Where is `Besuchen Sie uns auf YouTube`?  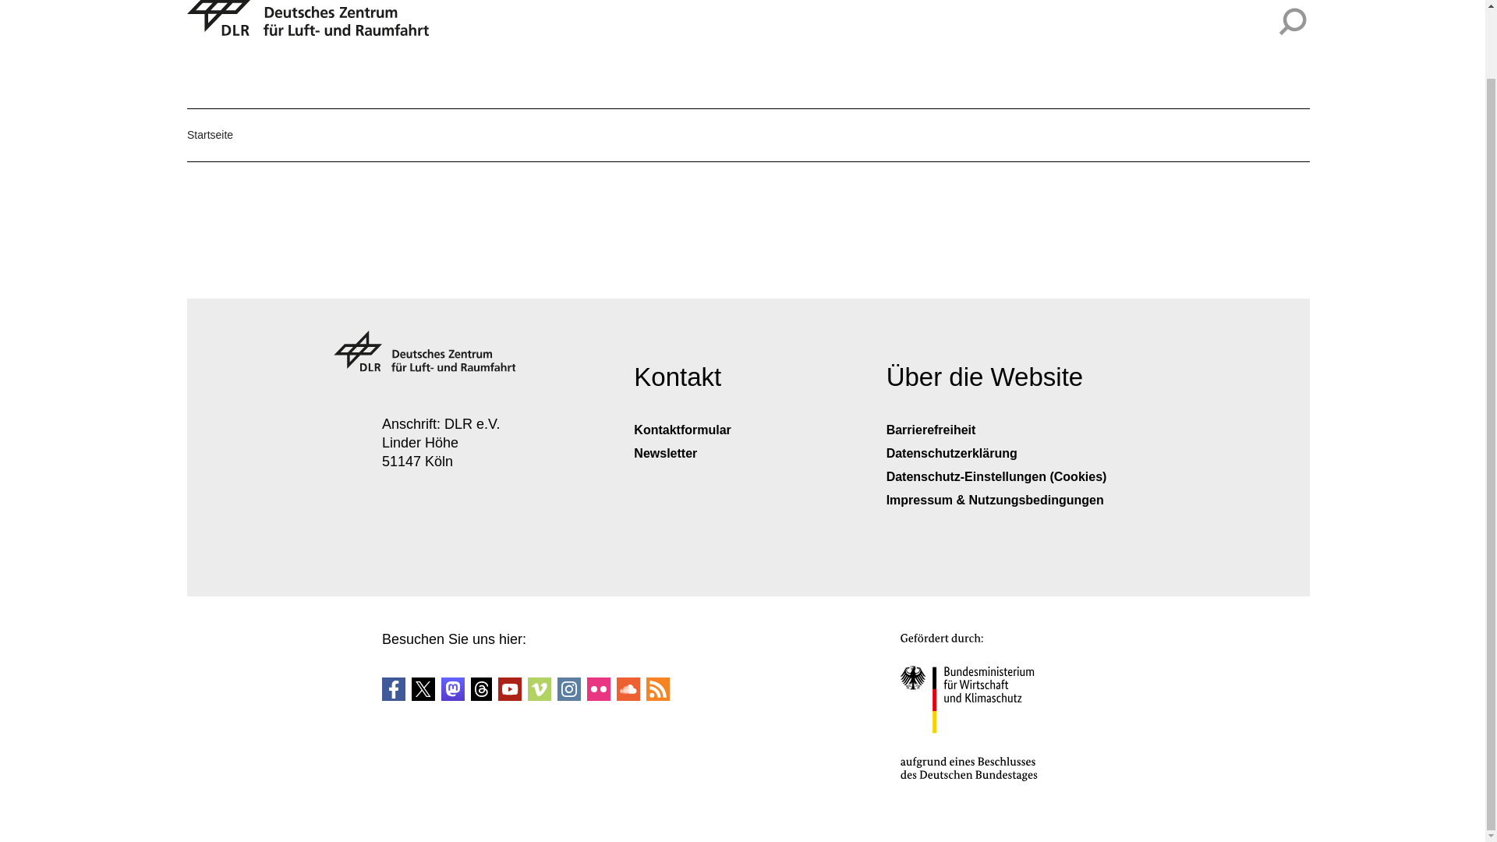
Besuchen Sie uns auf YouTube is located at coordinates (510, 689).